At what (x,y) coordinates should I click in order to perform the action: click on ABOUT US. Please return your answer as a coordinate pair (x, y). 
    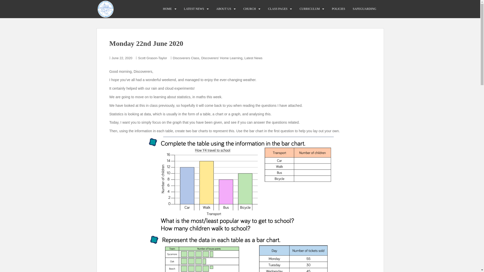
    Looking at the image, I should click on (224, 9).